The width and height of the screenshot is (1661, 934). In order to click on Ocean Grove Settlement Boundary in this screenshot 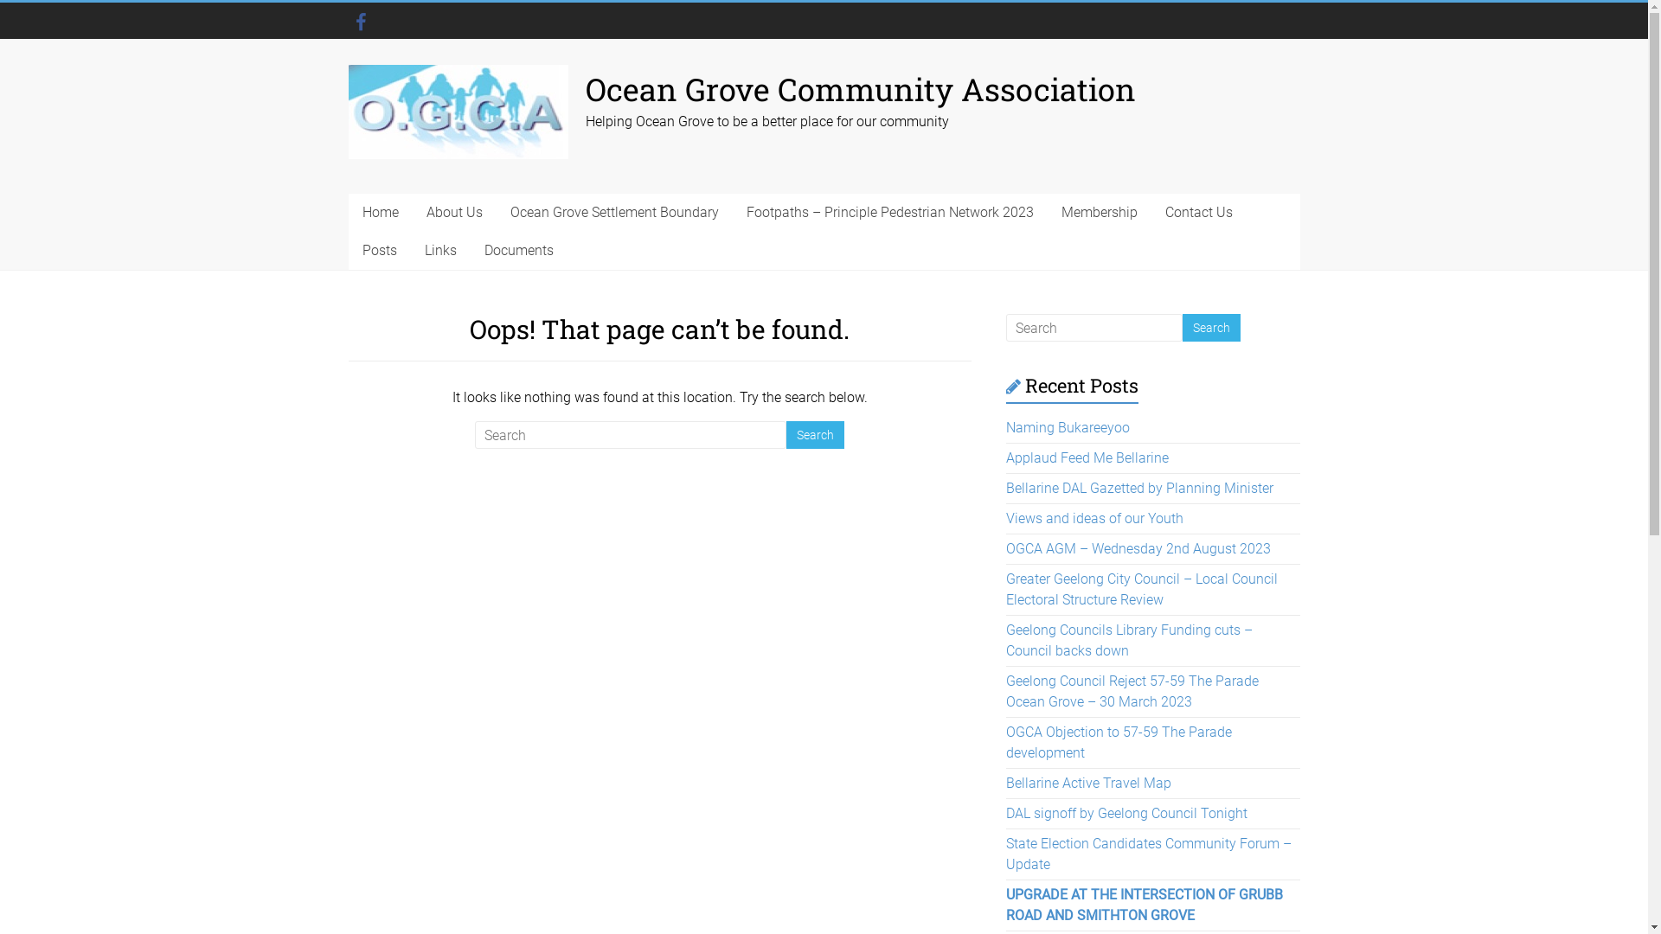, I will do `click(614, 213)`.